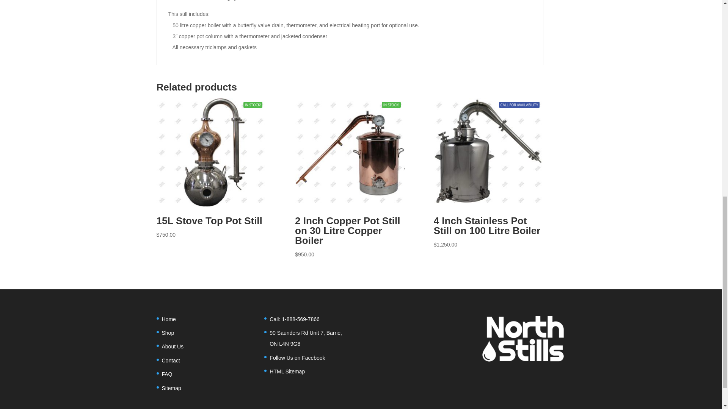 Image resolution: width=728 pixels, height=409 pixels. I want to click on Shop, so click(168, 333).